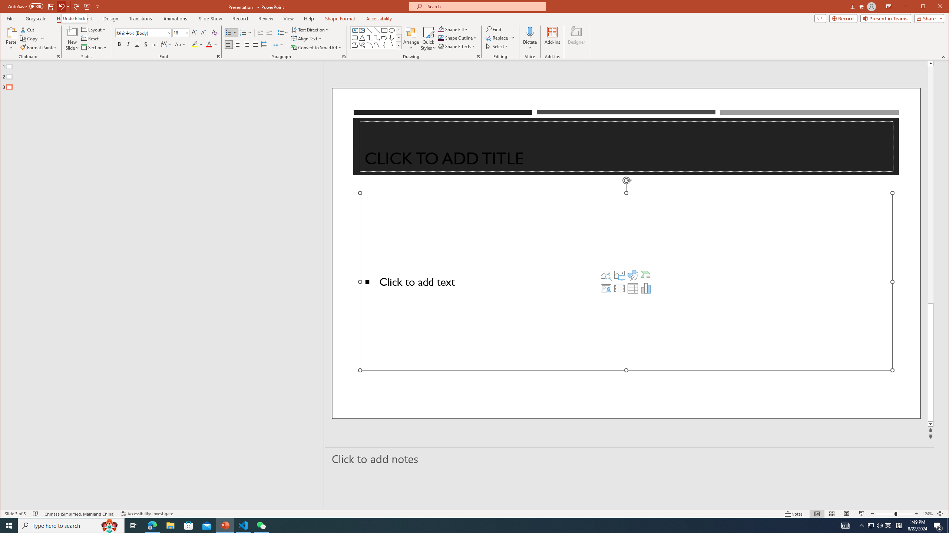  I want to click on Font, so click(141, 33).